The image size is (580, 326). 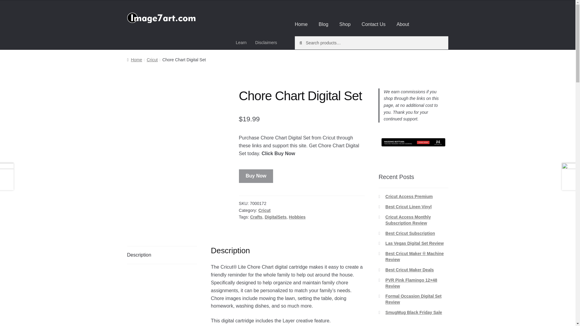 What do you see at coordinates (256, 176) in the screenshot?
I see `Buy Now` at bounding box center [256, 176].